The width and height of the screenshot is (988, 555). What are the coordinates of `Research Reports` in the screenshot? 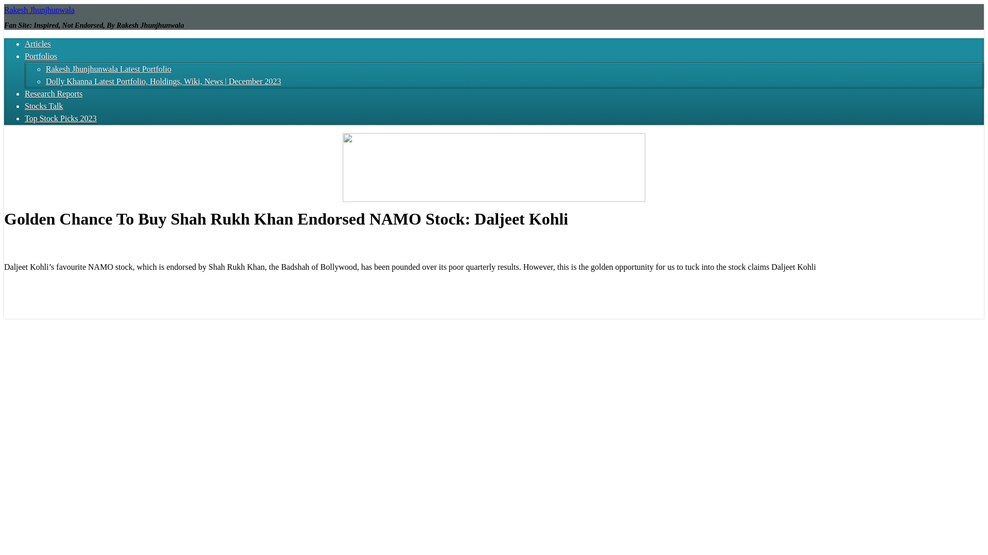 It's located at (54, 94).